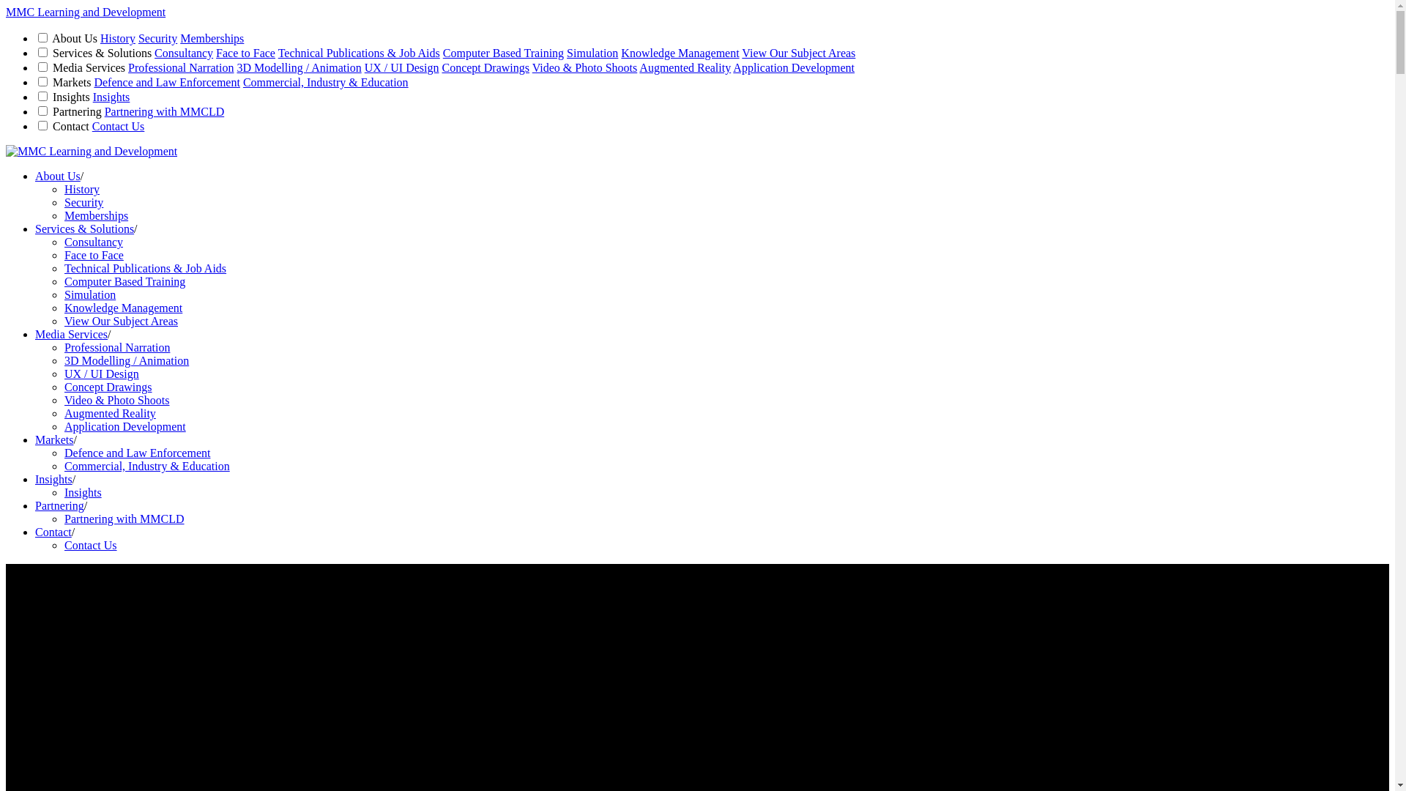 This screenshot has width=1406, height=791. What do you see at coordinates (592, 53) in the screenshot?
I see `Simulation` at bounding box center [592, 53].